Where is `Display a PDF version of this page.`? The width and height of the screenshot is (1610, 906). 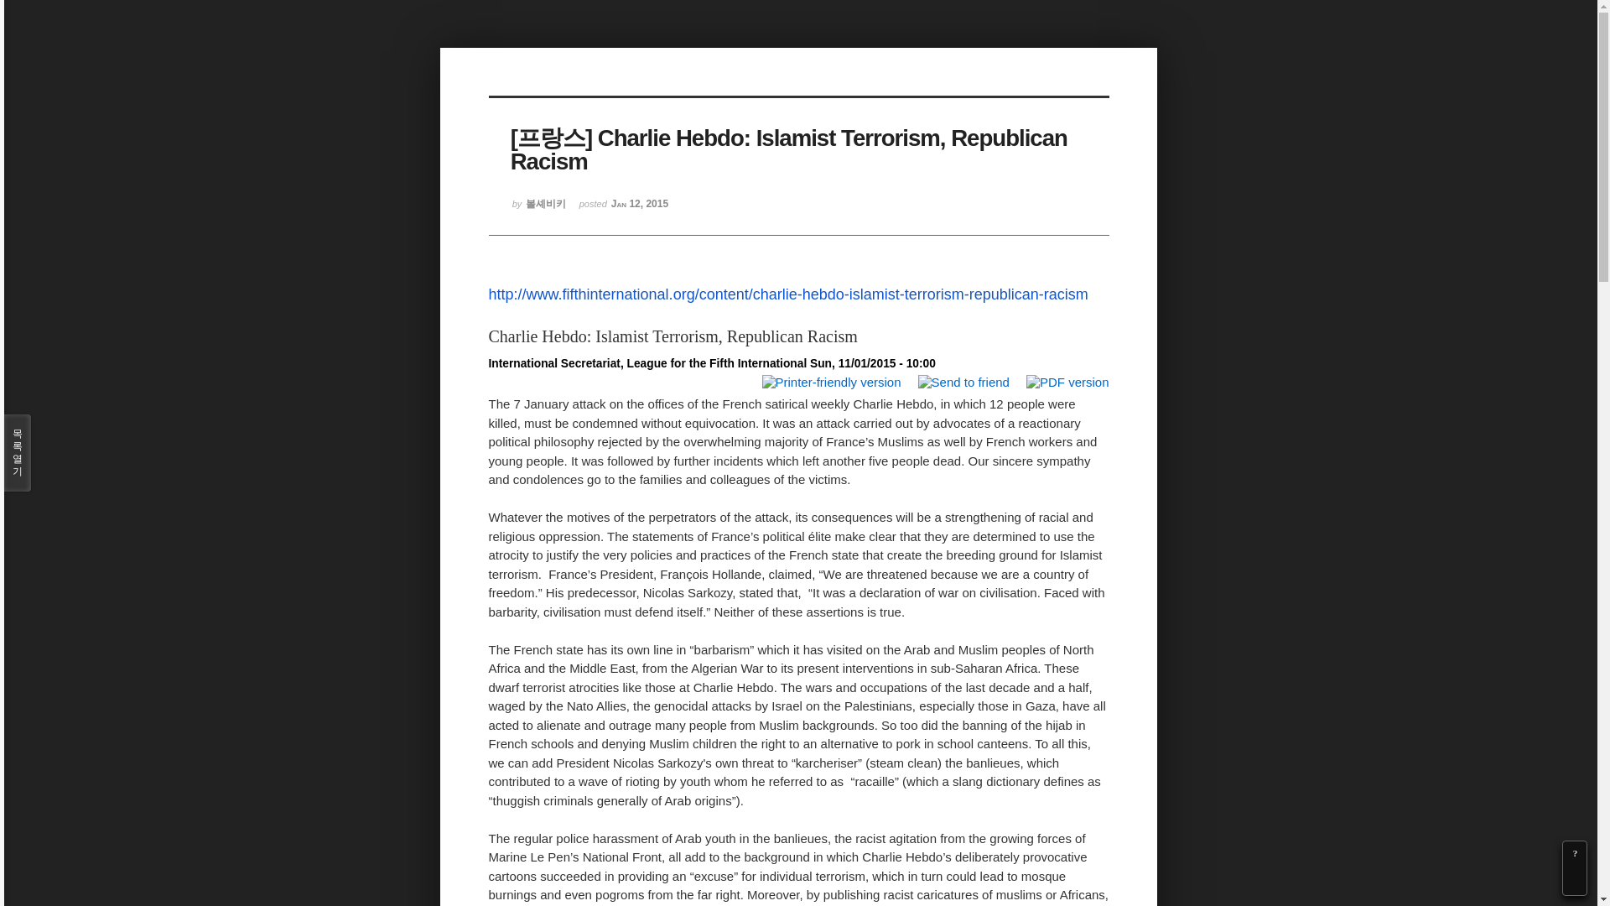 Display a PDF version of this page. is located at coordinates (1065, 380).